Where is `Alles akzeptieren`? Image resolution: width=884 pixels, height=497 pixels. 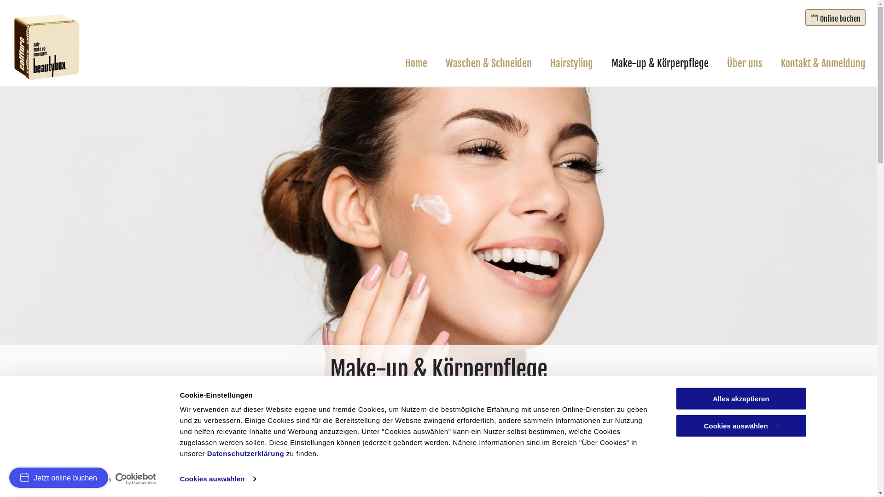 Alles akzeptieren is located at coordinates (741, 399).